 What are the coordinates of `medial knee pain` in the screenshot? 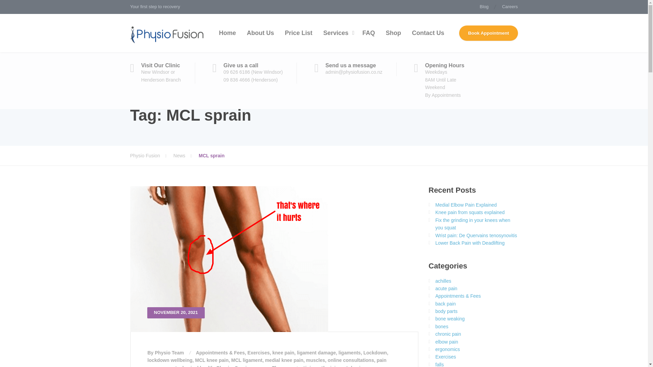 It's located at (284, 360).